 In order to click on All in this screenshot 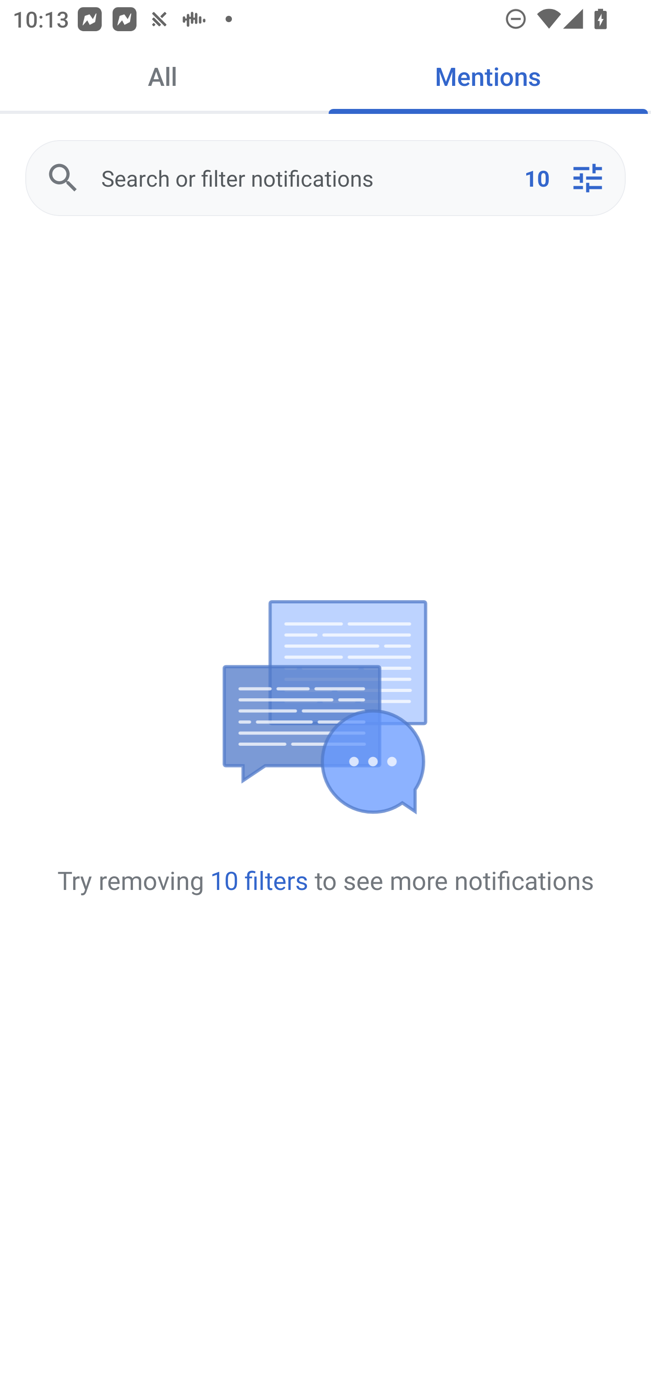, I will do `click(163, 76)`.